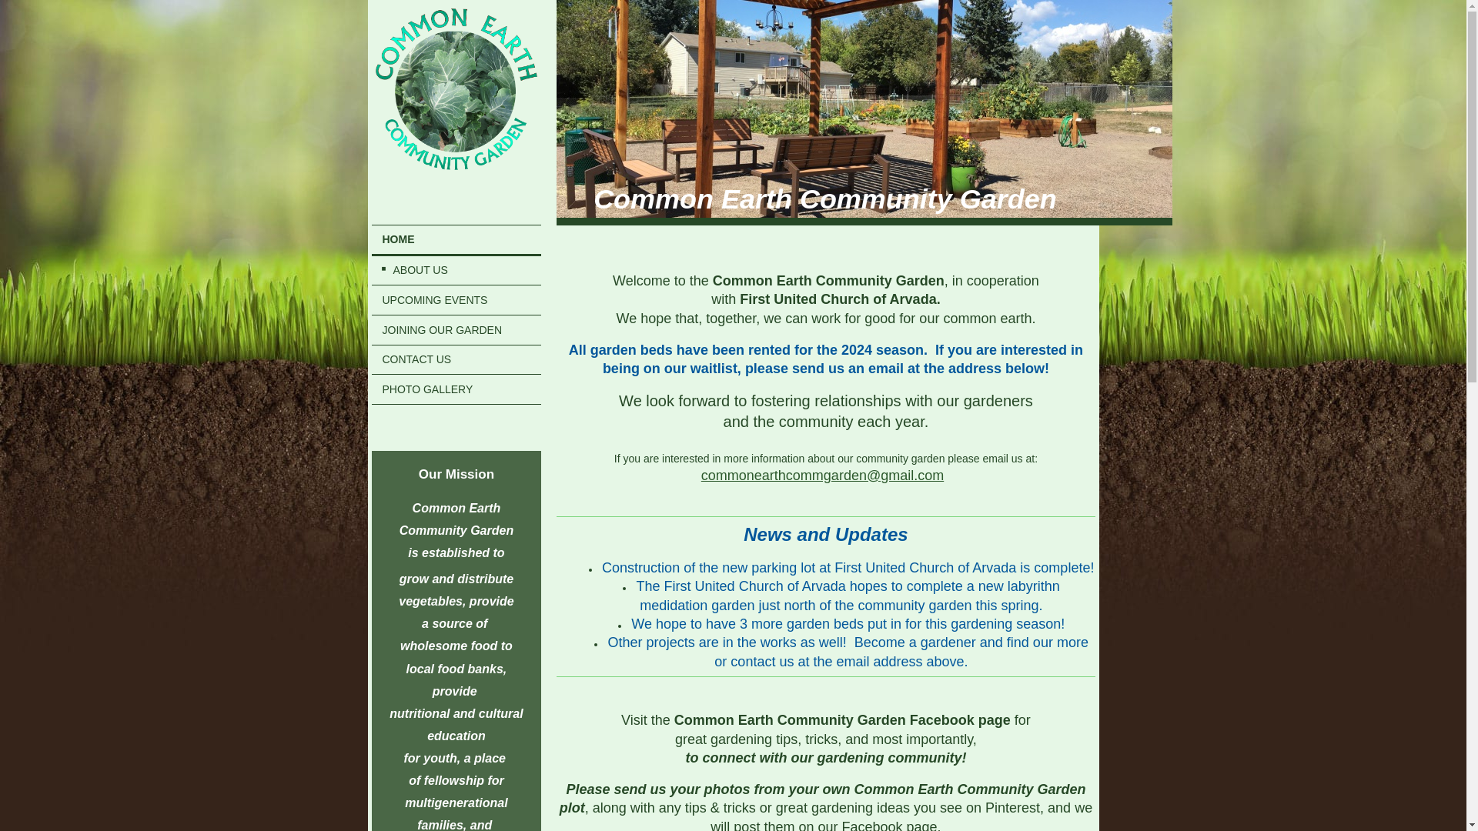 The width and height of the screenshot is (1478, 831). Describe the element at coordinates (456, 330) in the screenshot. I see `JOINING OUR GARDEN` at that location.